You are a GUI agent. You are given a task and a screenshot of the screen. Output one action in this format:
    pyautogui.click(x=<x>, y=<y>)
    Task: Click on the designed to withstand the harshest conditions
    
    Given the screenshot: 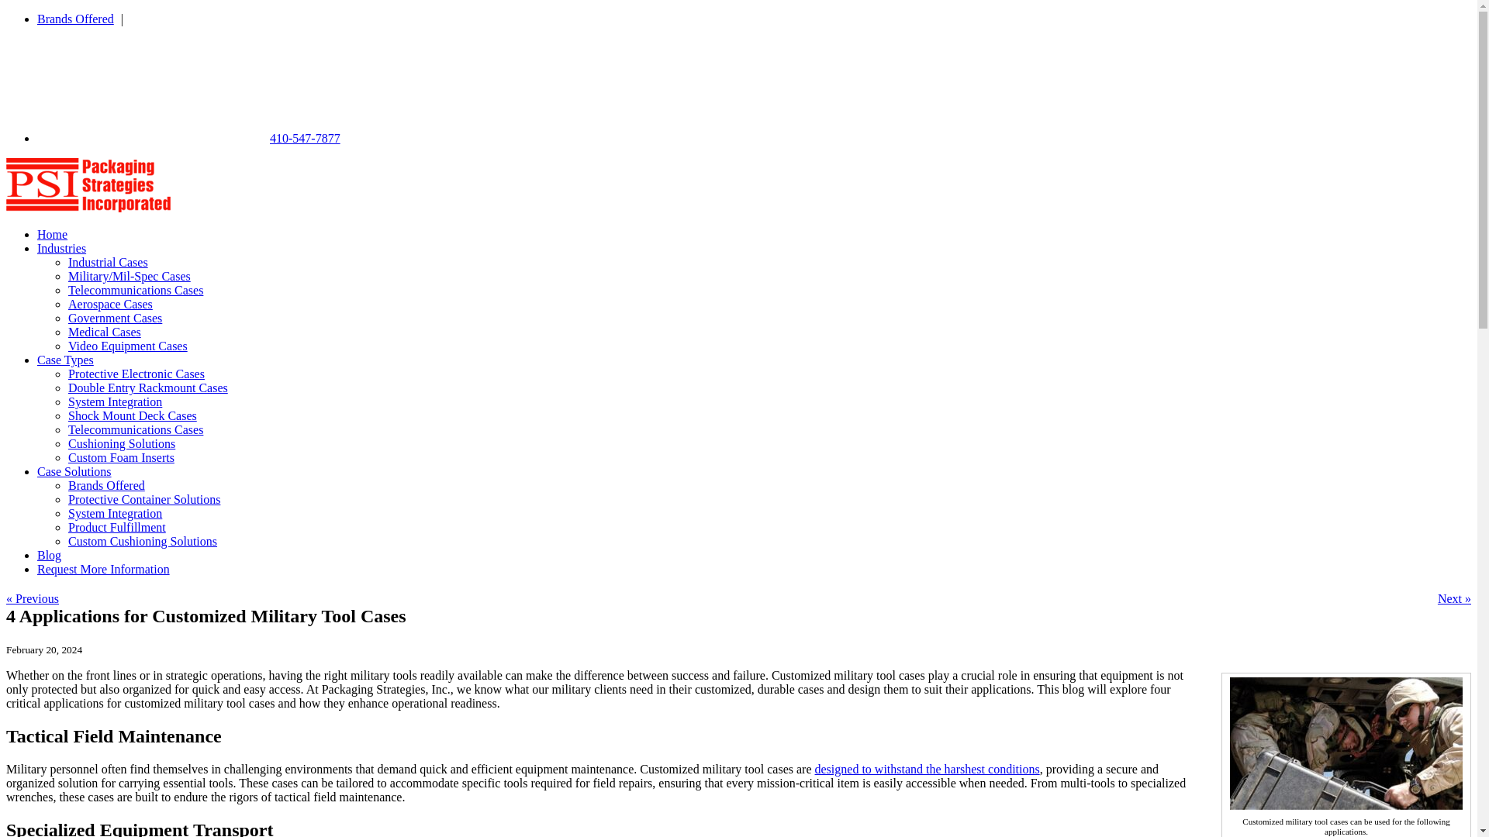 What is the action you would take?
    pyautogui.click(x=927, y=769)
    